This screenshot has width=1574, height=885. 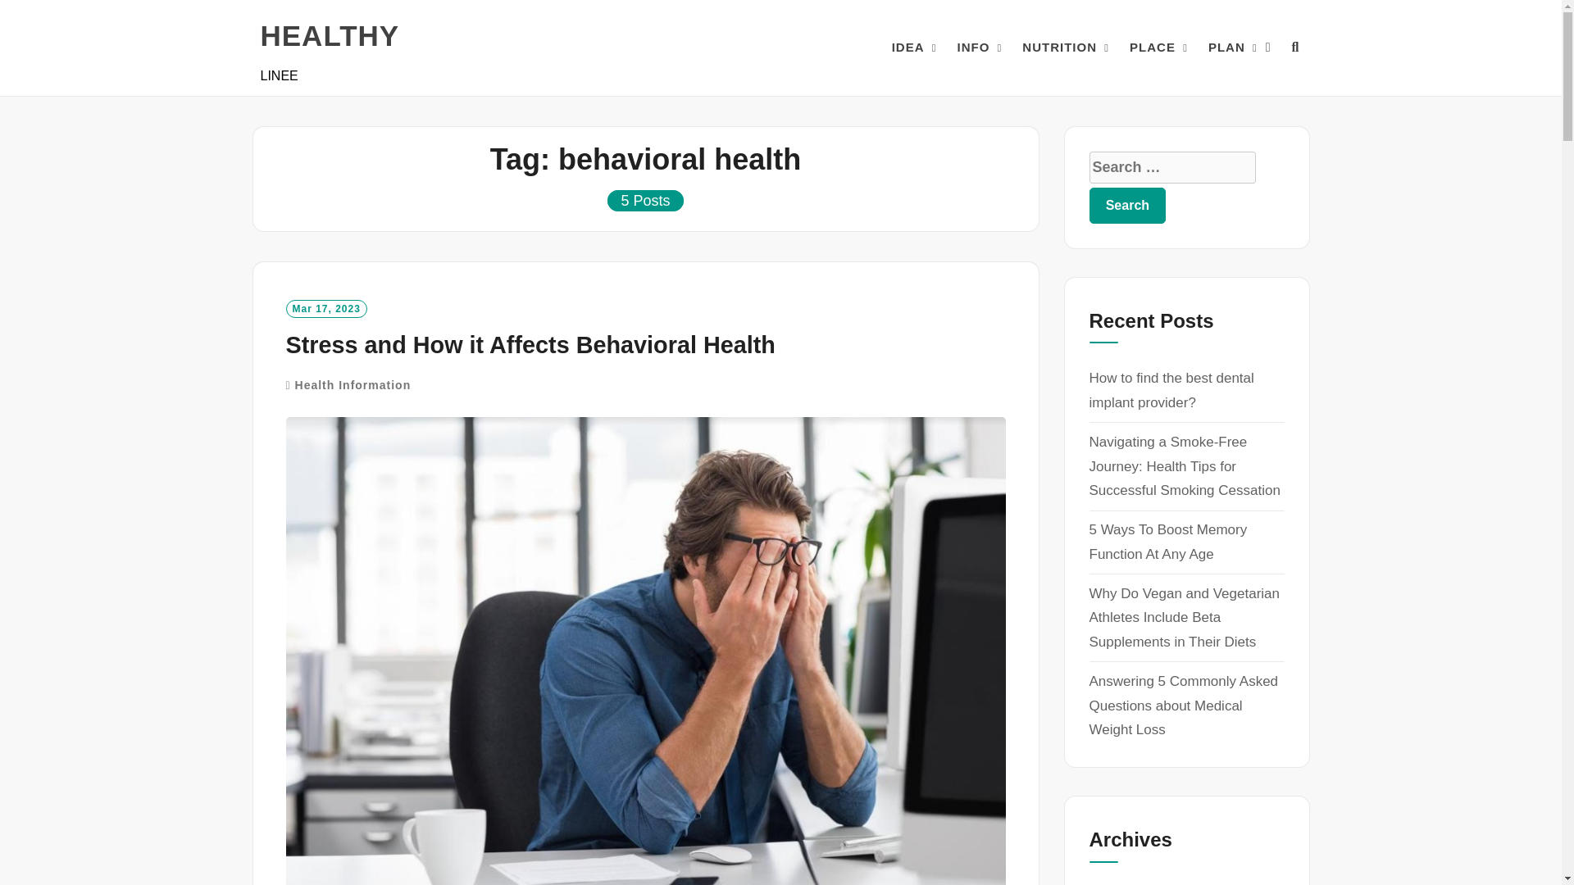 I want to click on NUTRITION, so click(x=1059, y=48).